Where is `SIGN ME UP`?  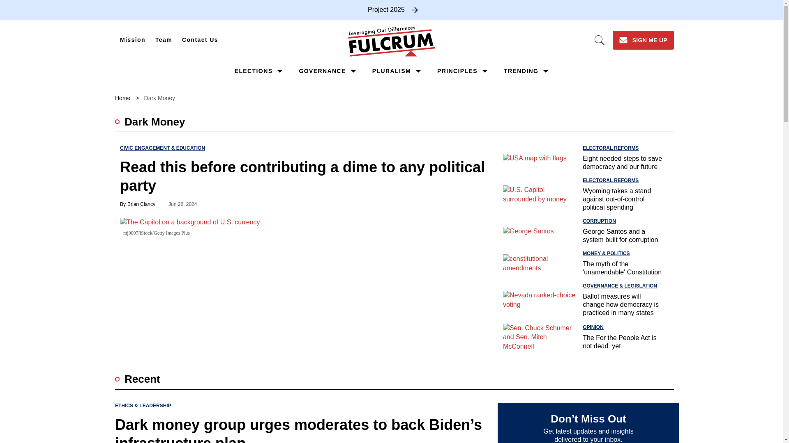
SIGN ME UP is located at coordinates (643, 40).